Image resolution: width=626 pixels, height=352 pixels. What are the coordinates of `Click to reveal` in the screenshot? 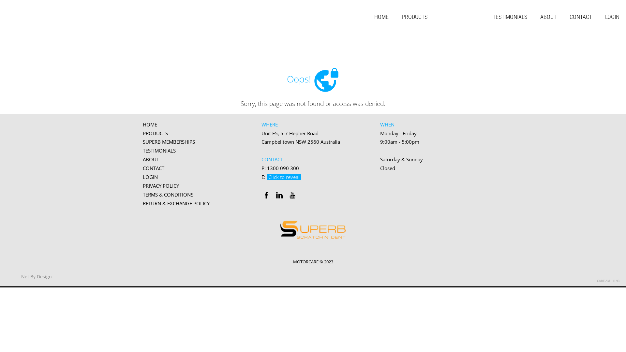 It's located at (284, 177).